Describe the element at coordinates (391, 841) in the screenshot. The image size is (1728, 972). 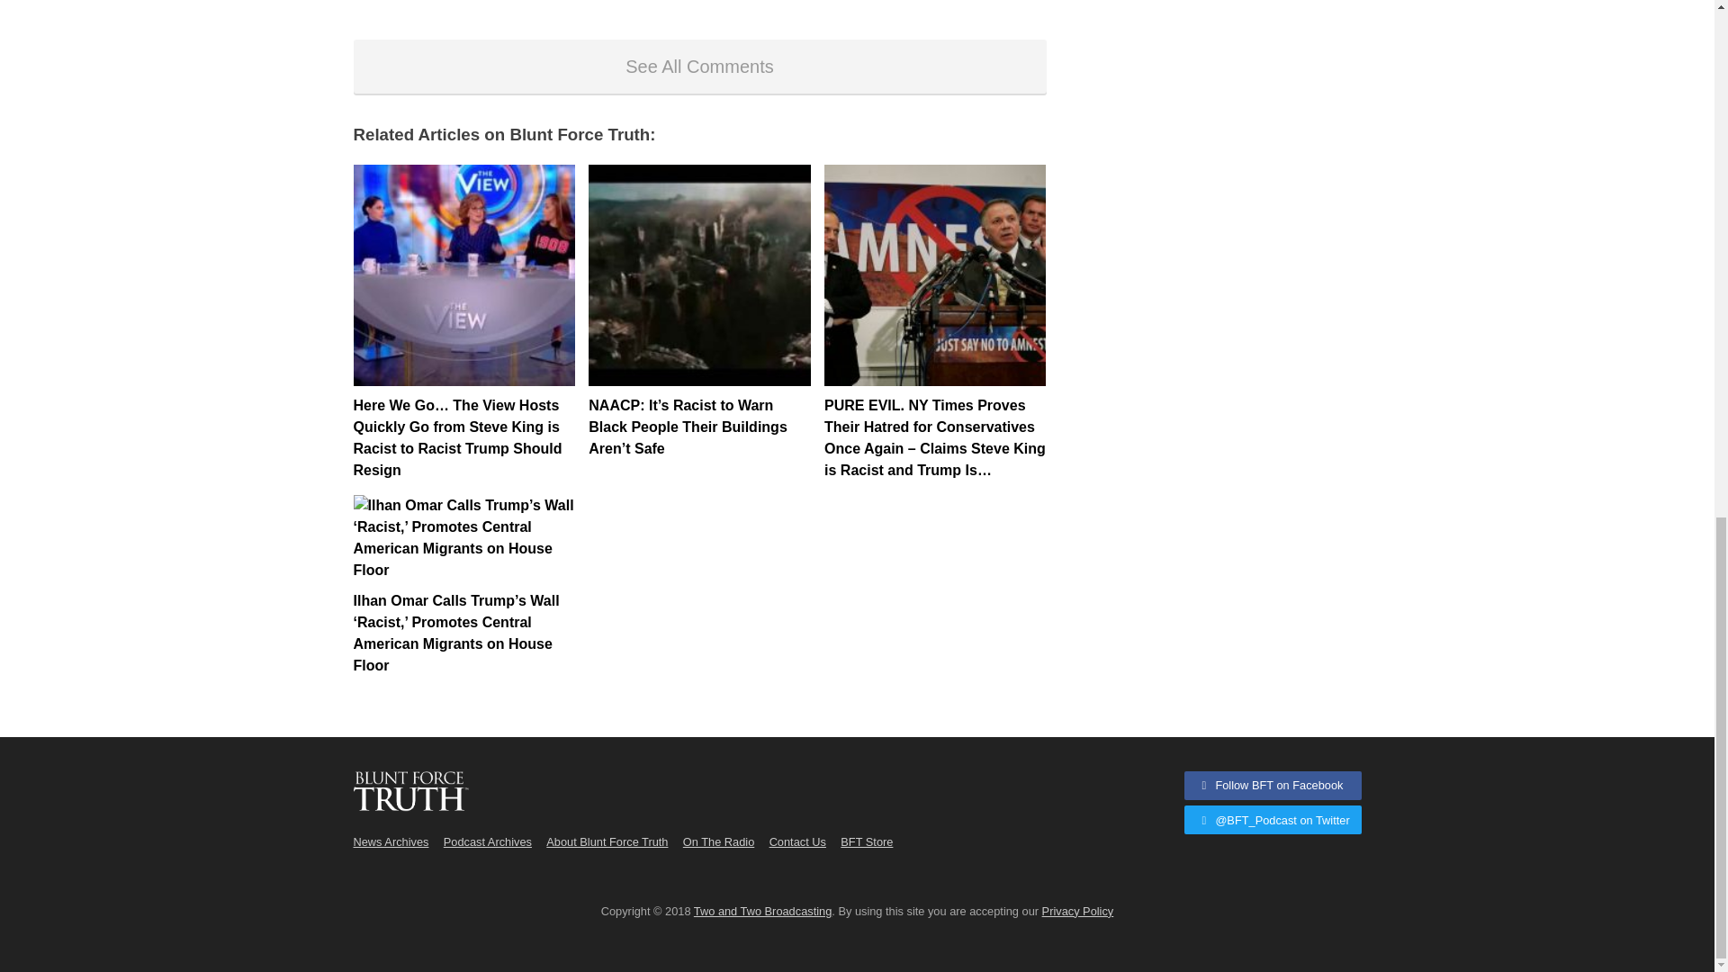
I see `News Archives` at that location.